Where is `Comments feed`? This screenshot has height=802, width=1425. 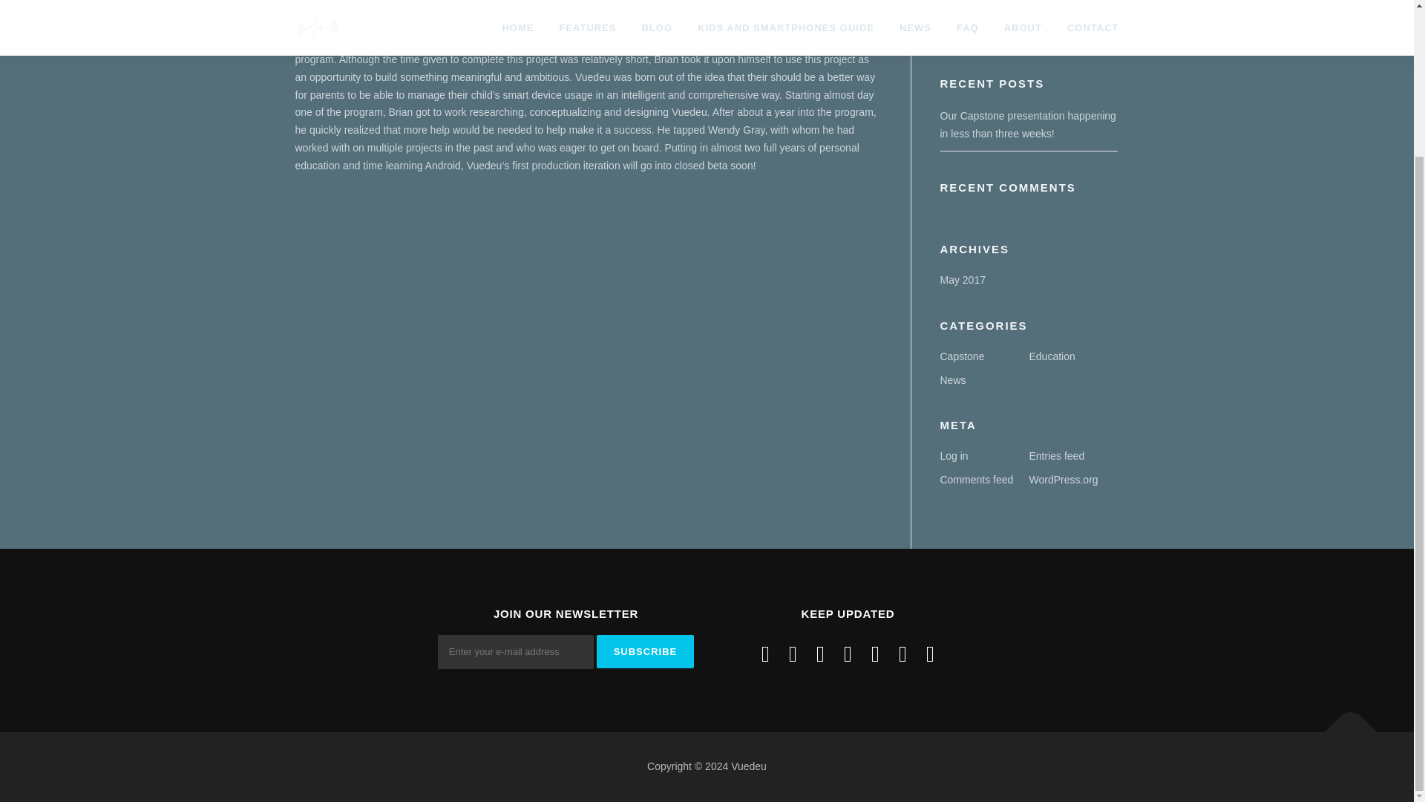 Comments feed is located at coordinates (976, 480).